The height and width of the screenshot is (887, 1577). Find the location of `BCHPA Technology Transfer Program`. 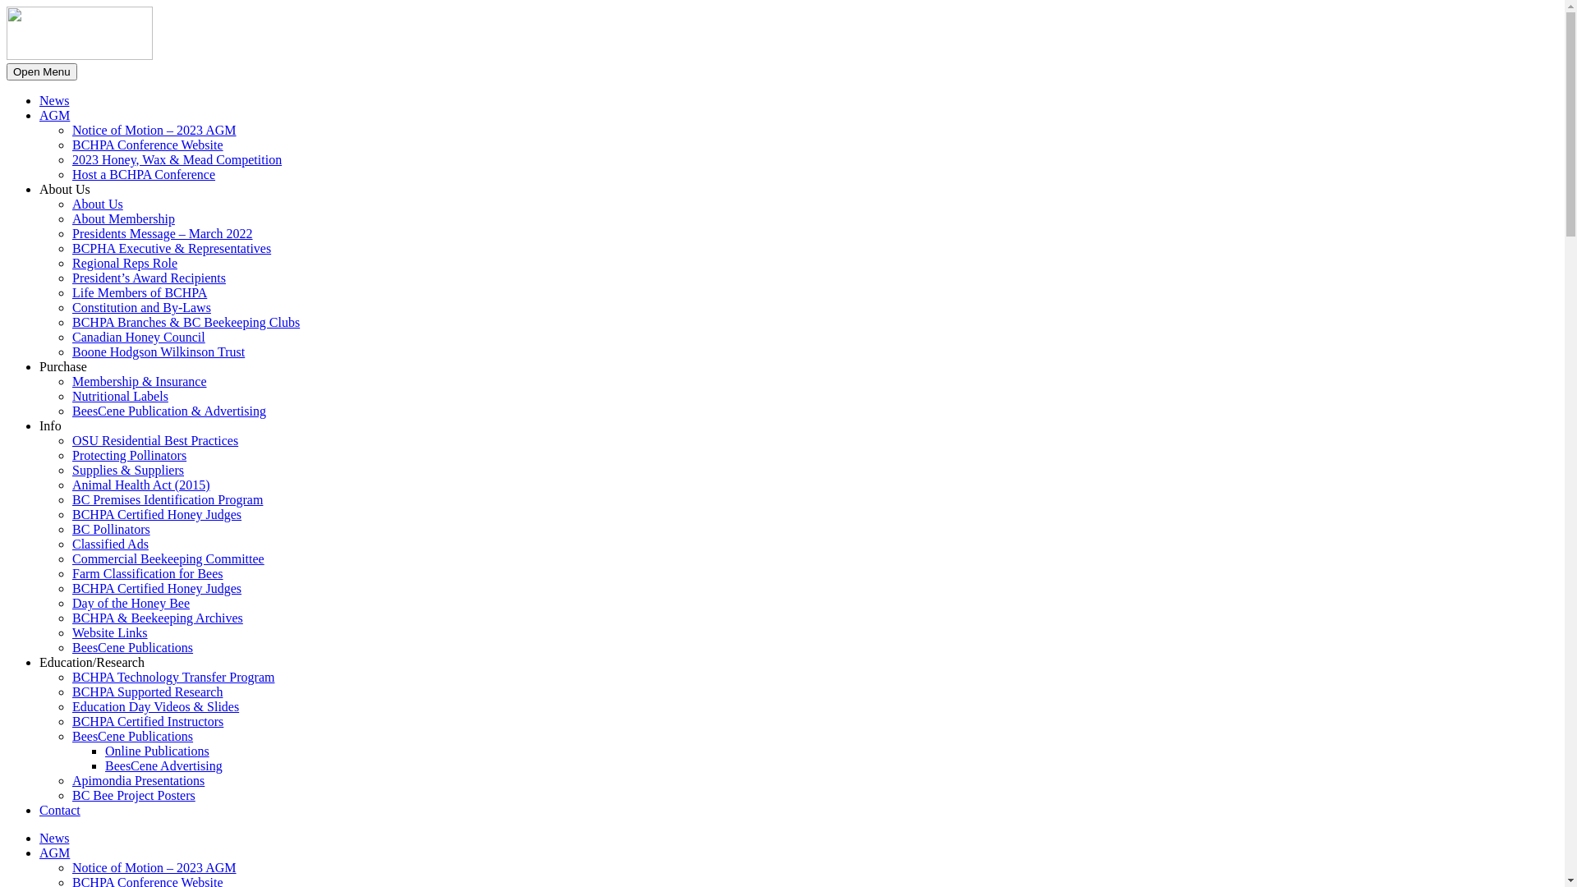

BCHPA Technology Transfer Program is located at coordinates (173, 677).